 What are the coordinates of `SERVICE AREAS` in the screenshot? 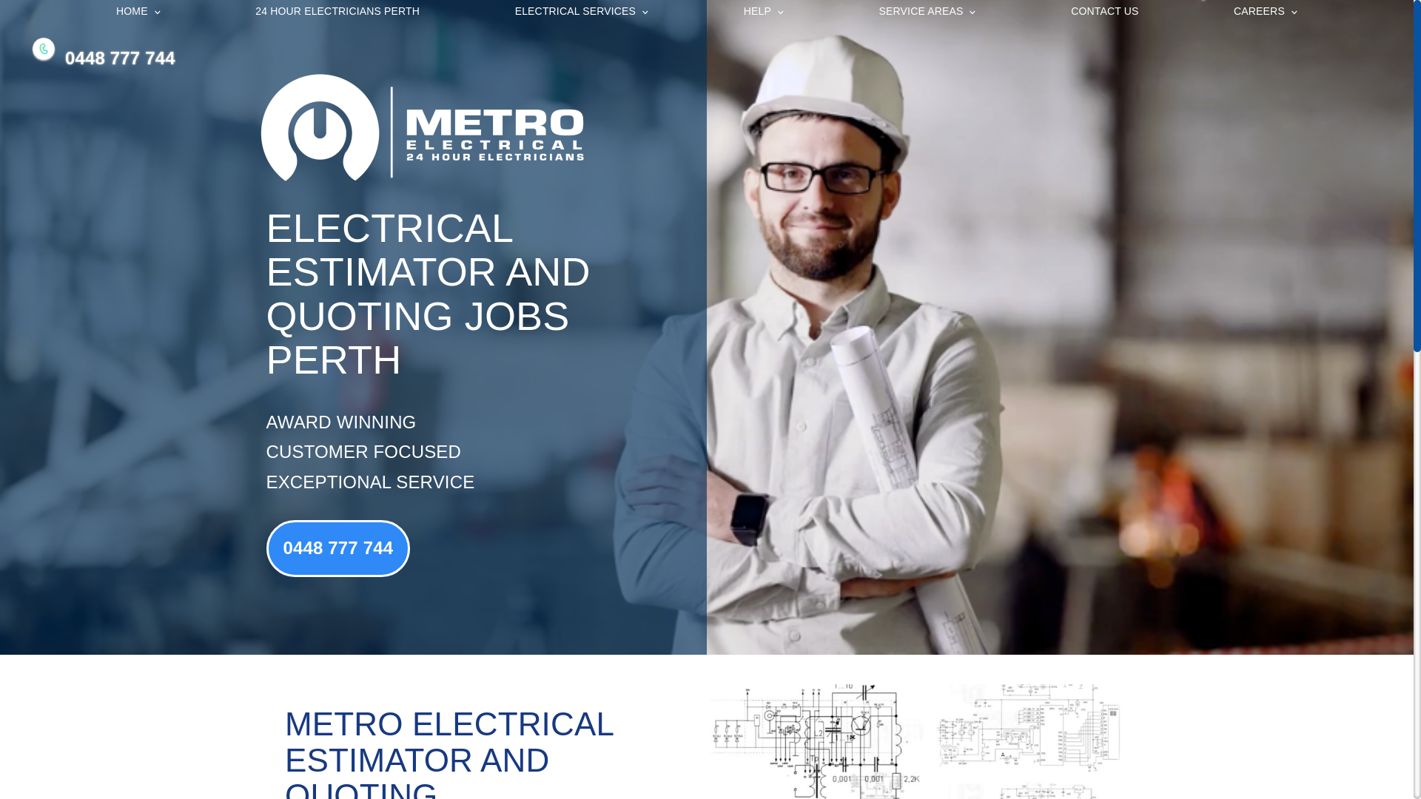 It's located at (927, 10).